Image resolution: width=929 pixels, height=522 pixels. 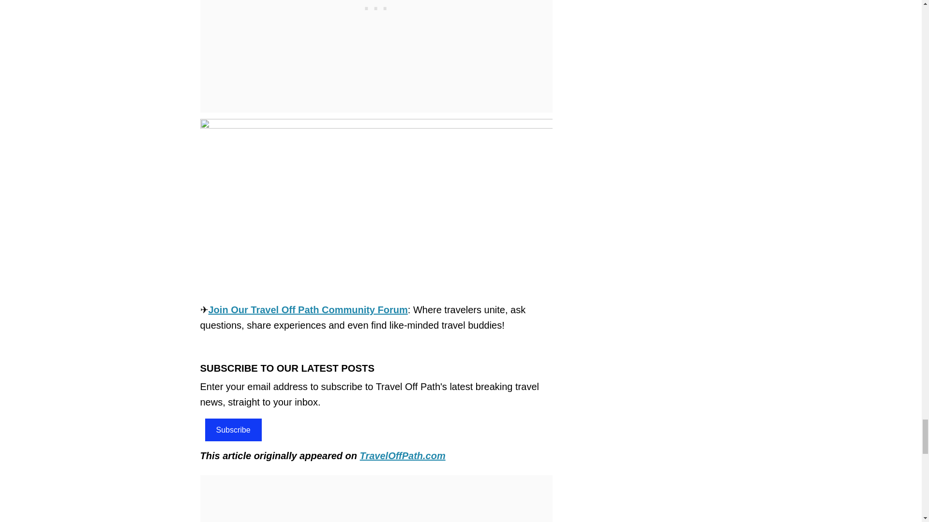 I want to click on TravelOffPath.com, so click(x=403, y=455).